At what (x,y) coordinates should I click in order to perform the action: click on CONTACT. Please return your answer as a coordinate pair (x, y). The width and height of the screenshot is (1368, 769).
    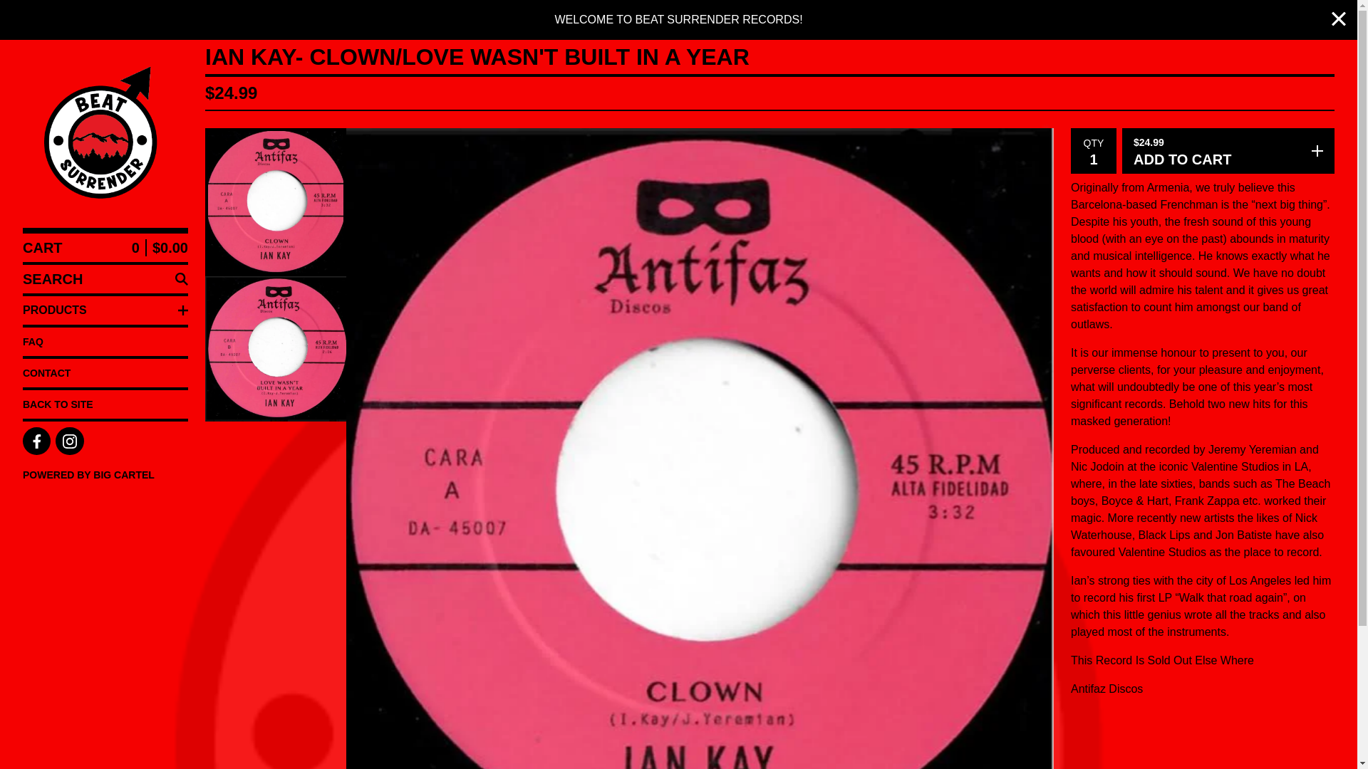
    Looking at the image, I should click on (105, 373).